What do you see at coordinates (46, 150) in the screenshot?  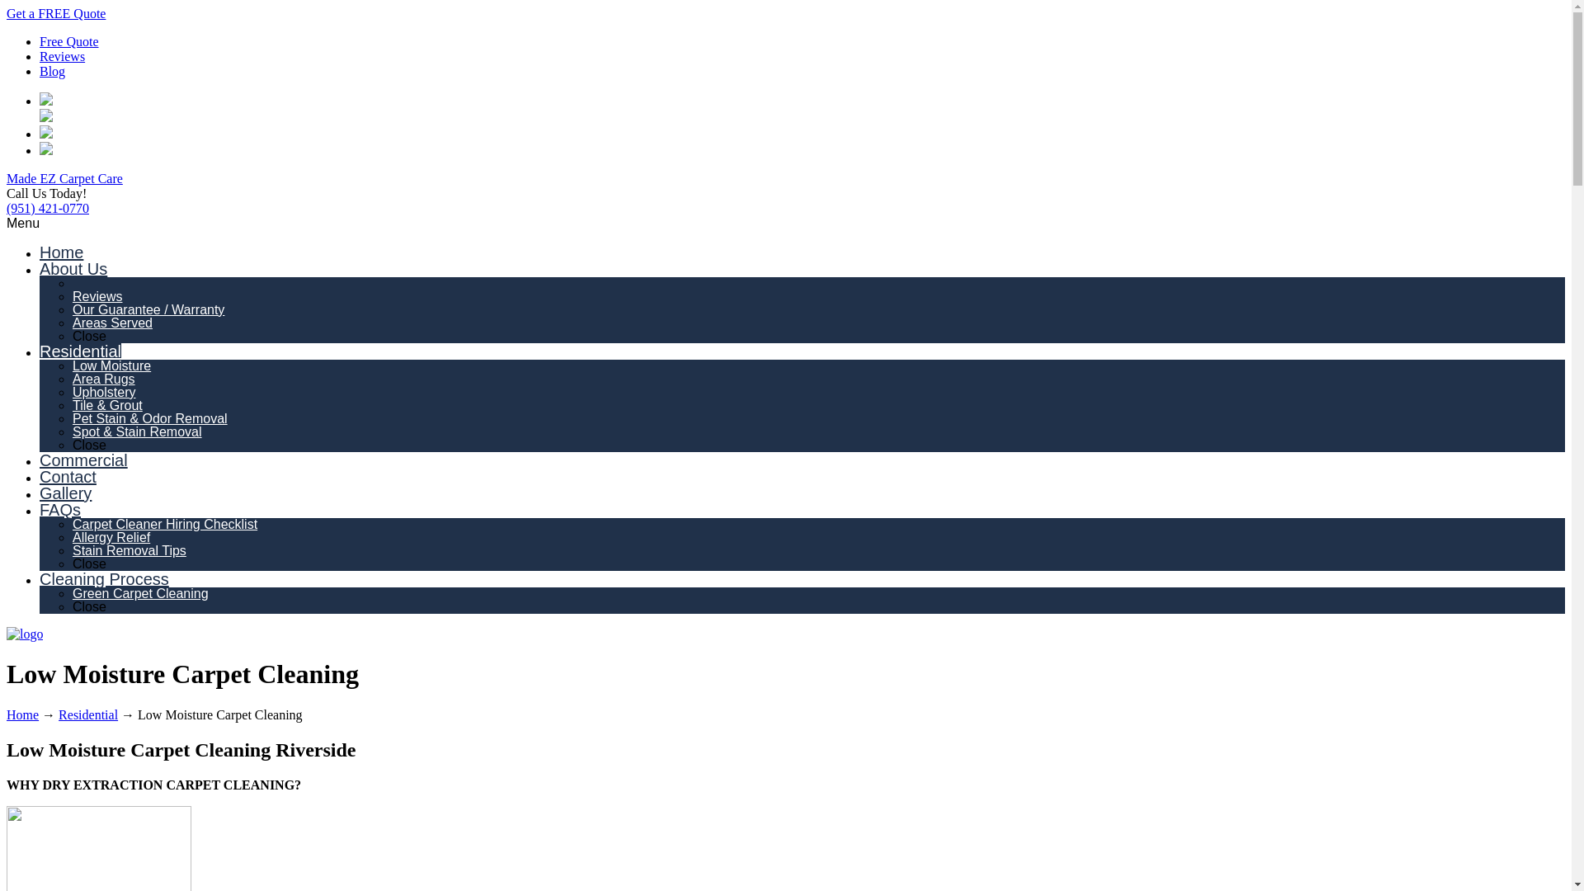 I see `YouTube` at bounding box center [46, 150].